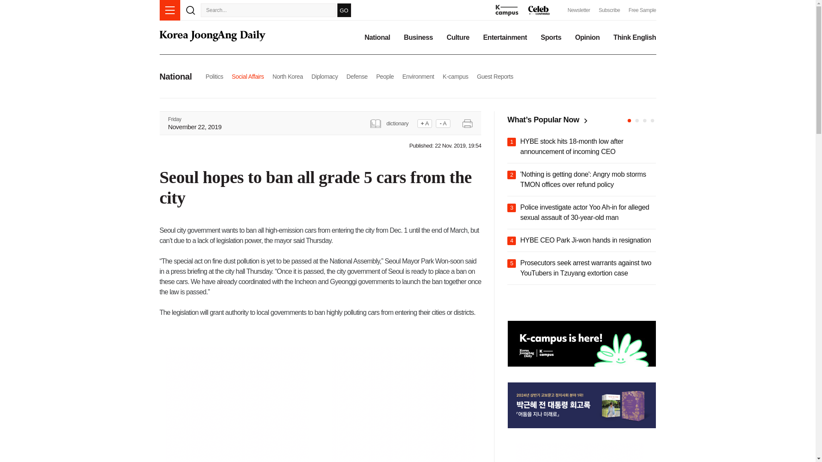  I want to click on Free Sample, so click(642, 10).